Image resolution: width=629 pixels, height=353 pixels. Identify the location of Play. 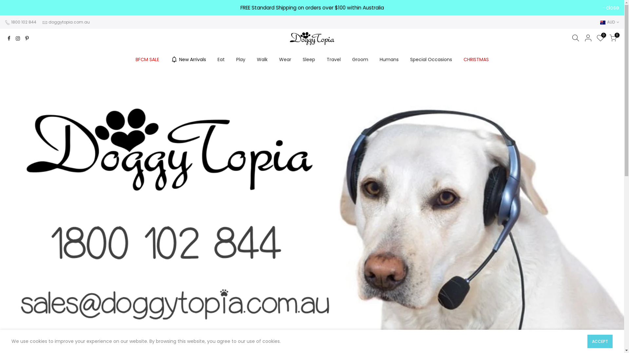
(240, 59).